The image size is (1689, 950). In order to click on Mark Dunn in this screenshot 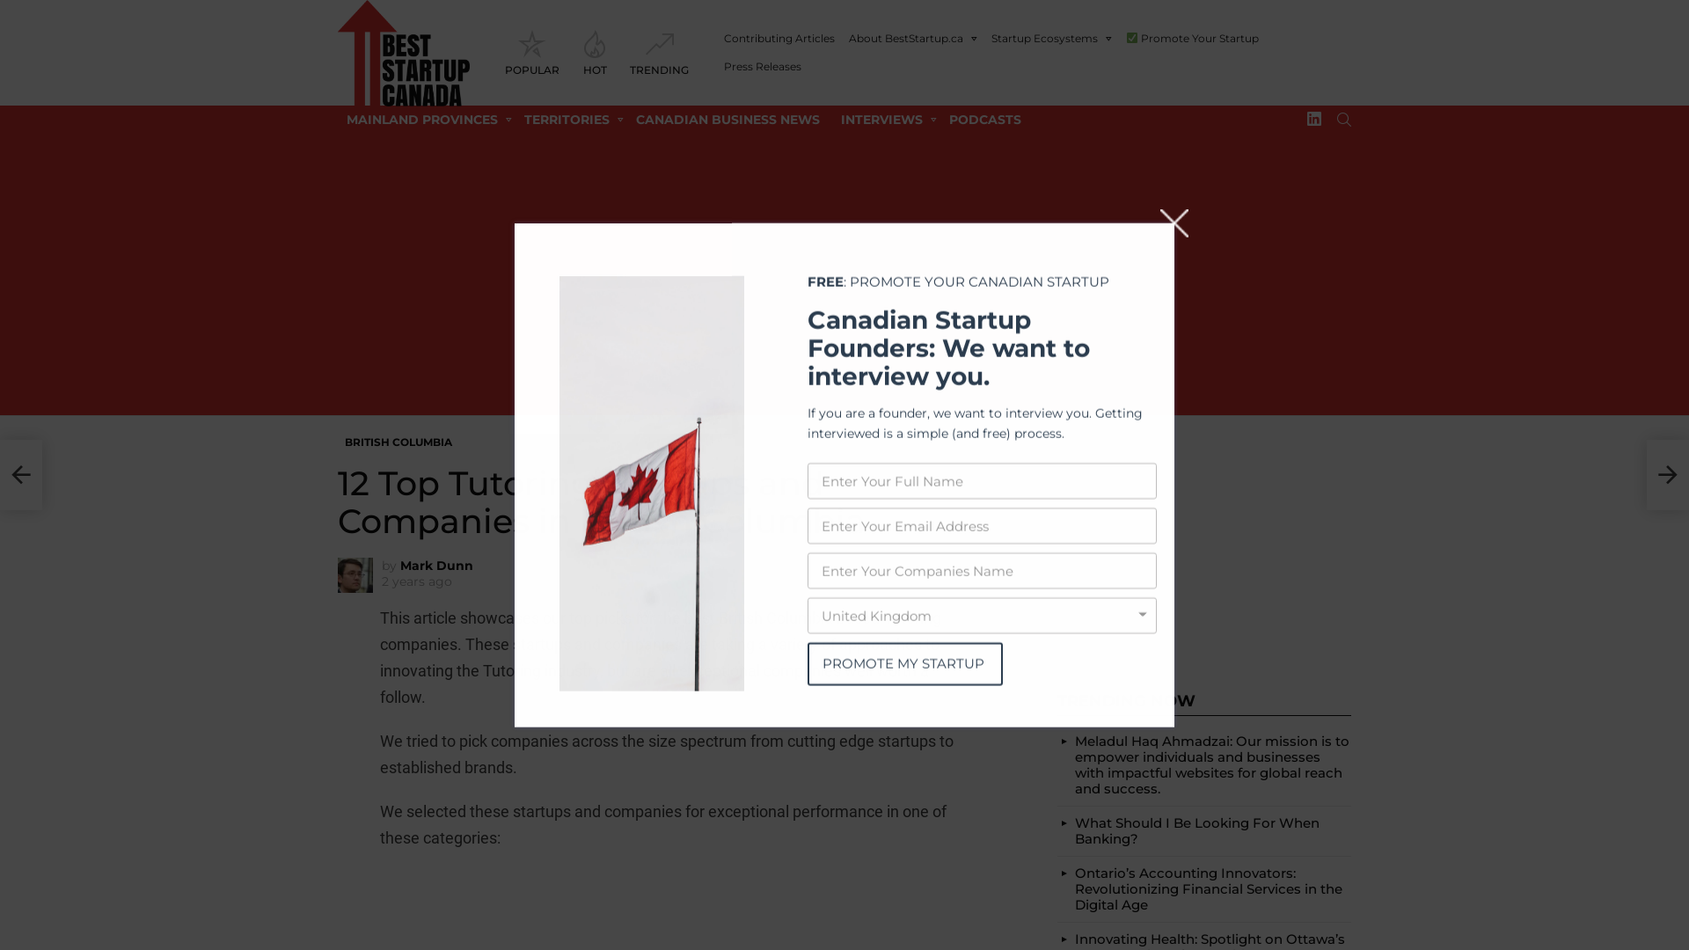, I will do `click(436, 566)`.